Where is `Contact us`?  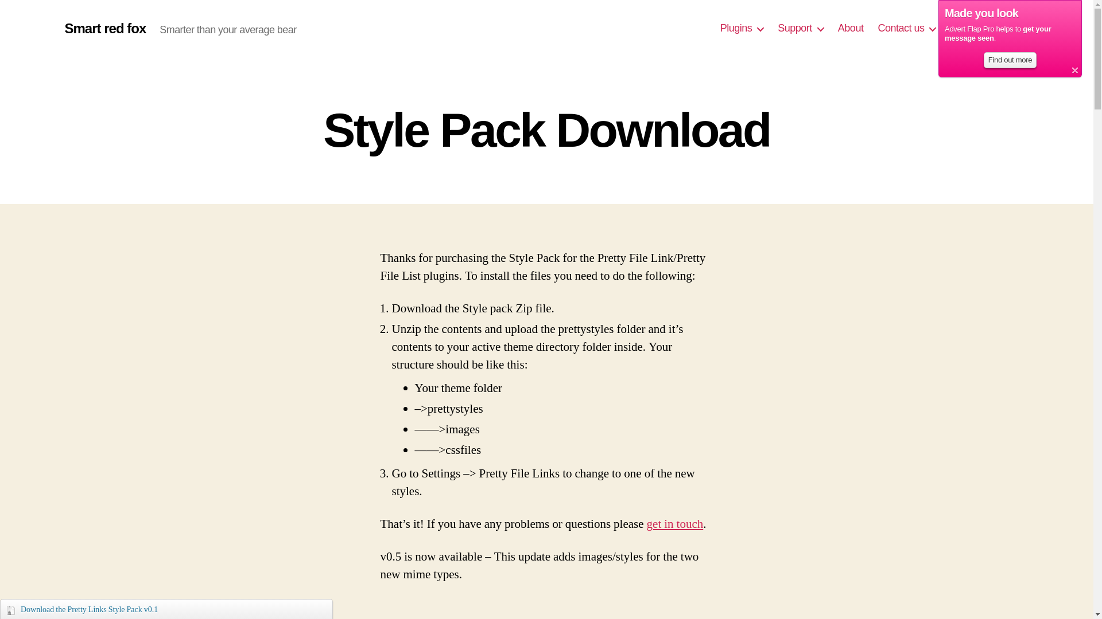 Contact us is located at coordinates (906, 28).